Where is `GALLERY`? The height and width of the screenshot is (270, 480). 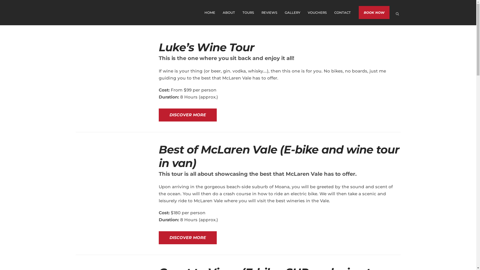 GALLERY is located at coordinates (292, 12).